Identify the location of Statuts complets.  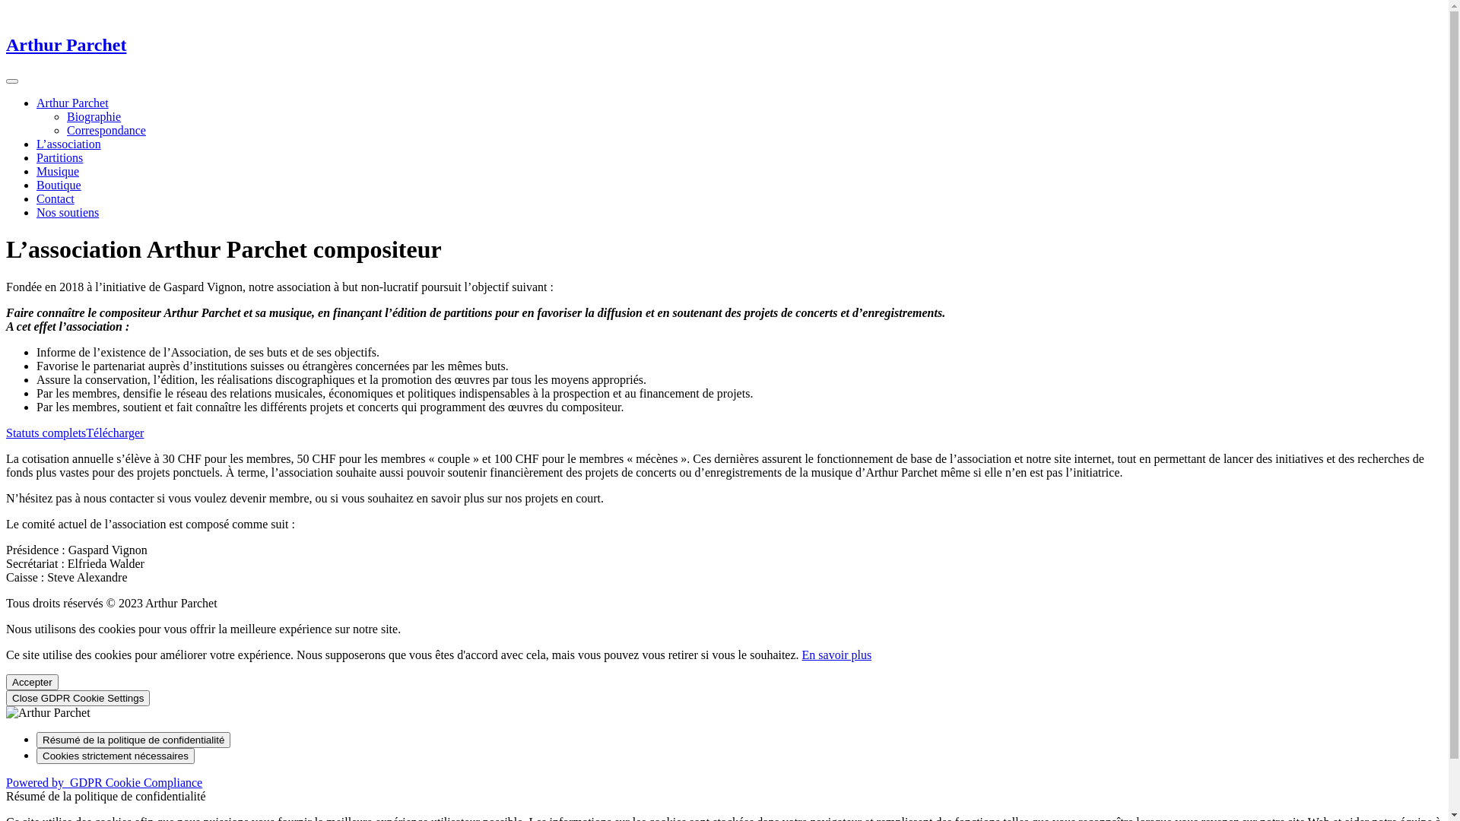
(46, 433).